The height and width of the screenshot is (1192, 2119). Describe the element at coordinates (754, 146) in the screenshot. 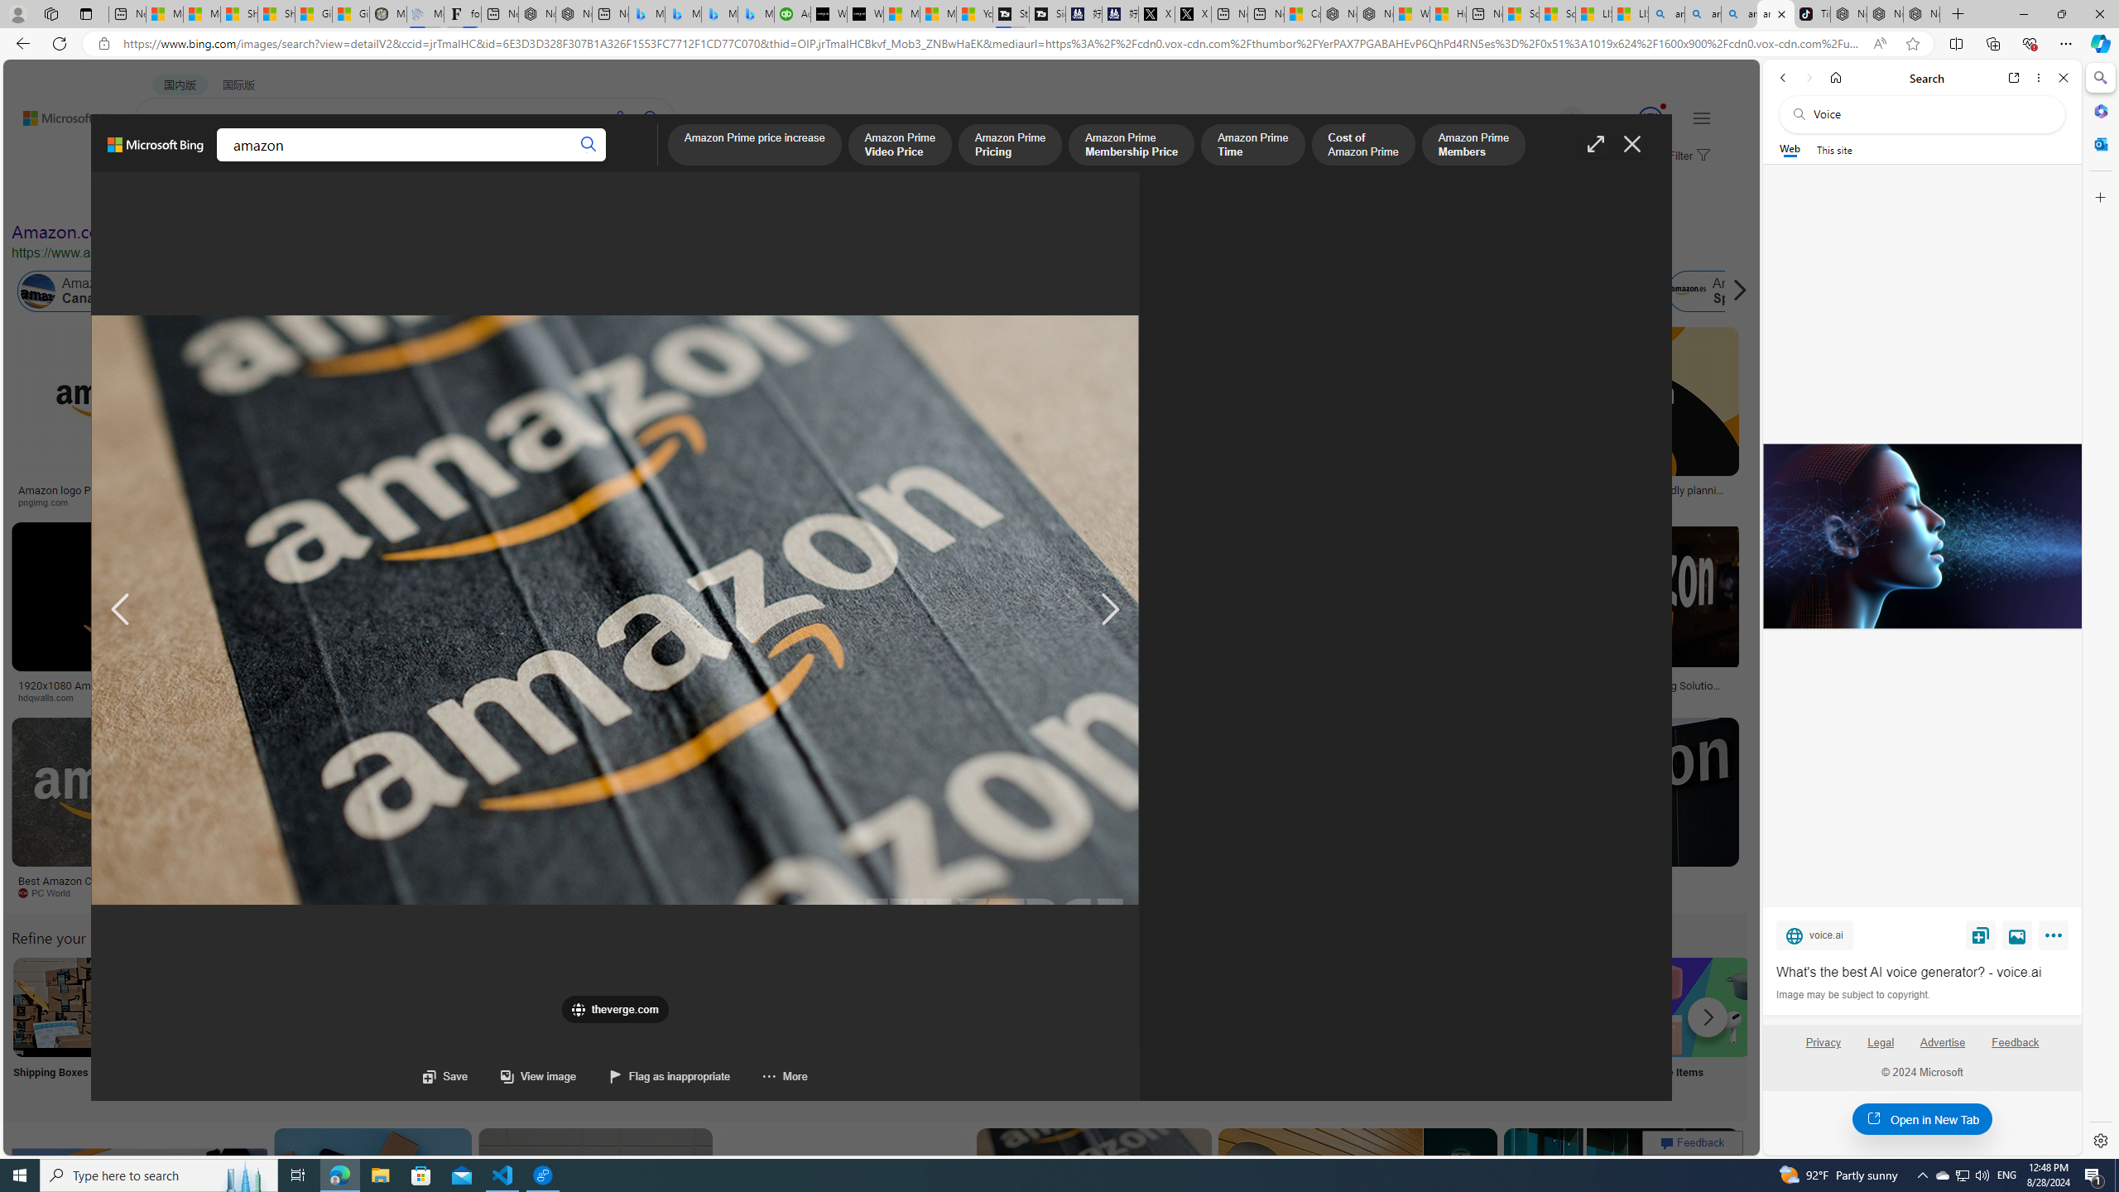

I see `Amazon Prime price increase` at that location.